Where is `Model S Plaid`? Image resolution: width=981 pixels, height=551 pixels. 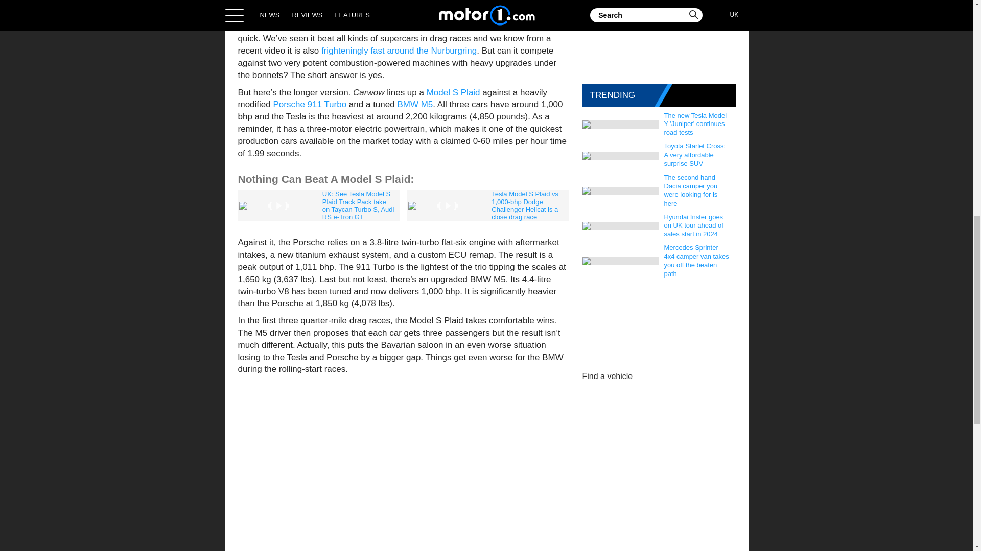
Model S Plaid is located at coordinates (454, 92).